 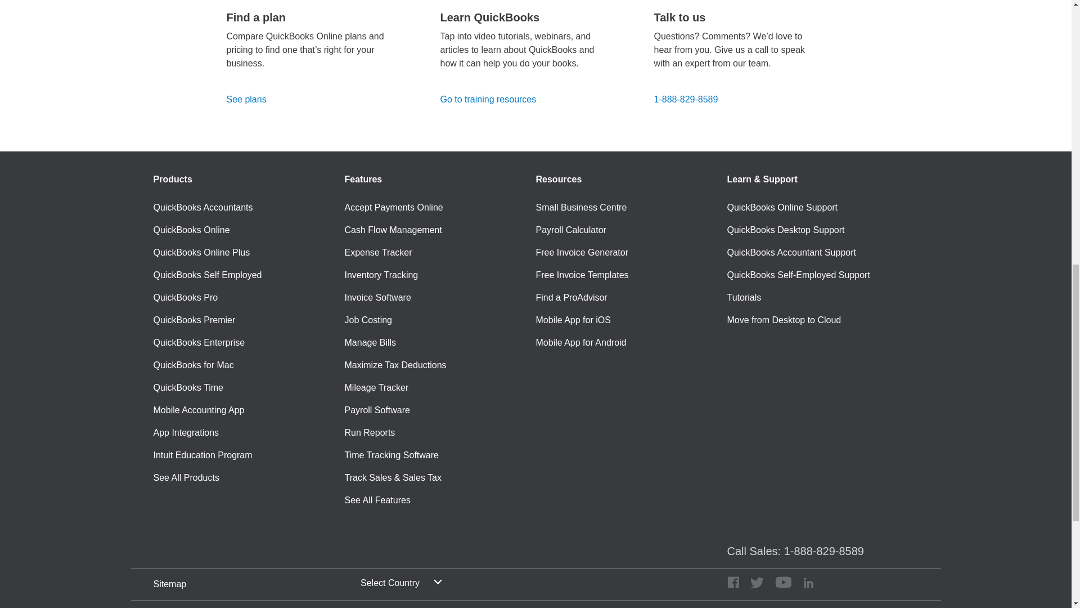 I want to click on QuickBooks Online Plus, so click(x=201, y=253).